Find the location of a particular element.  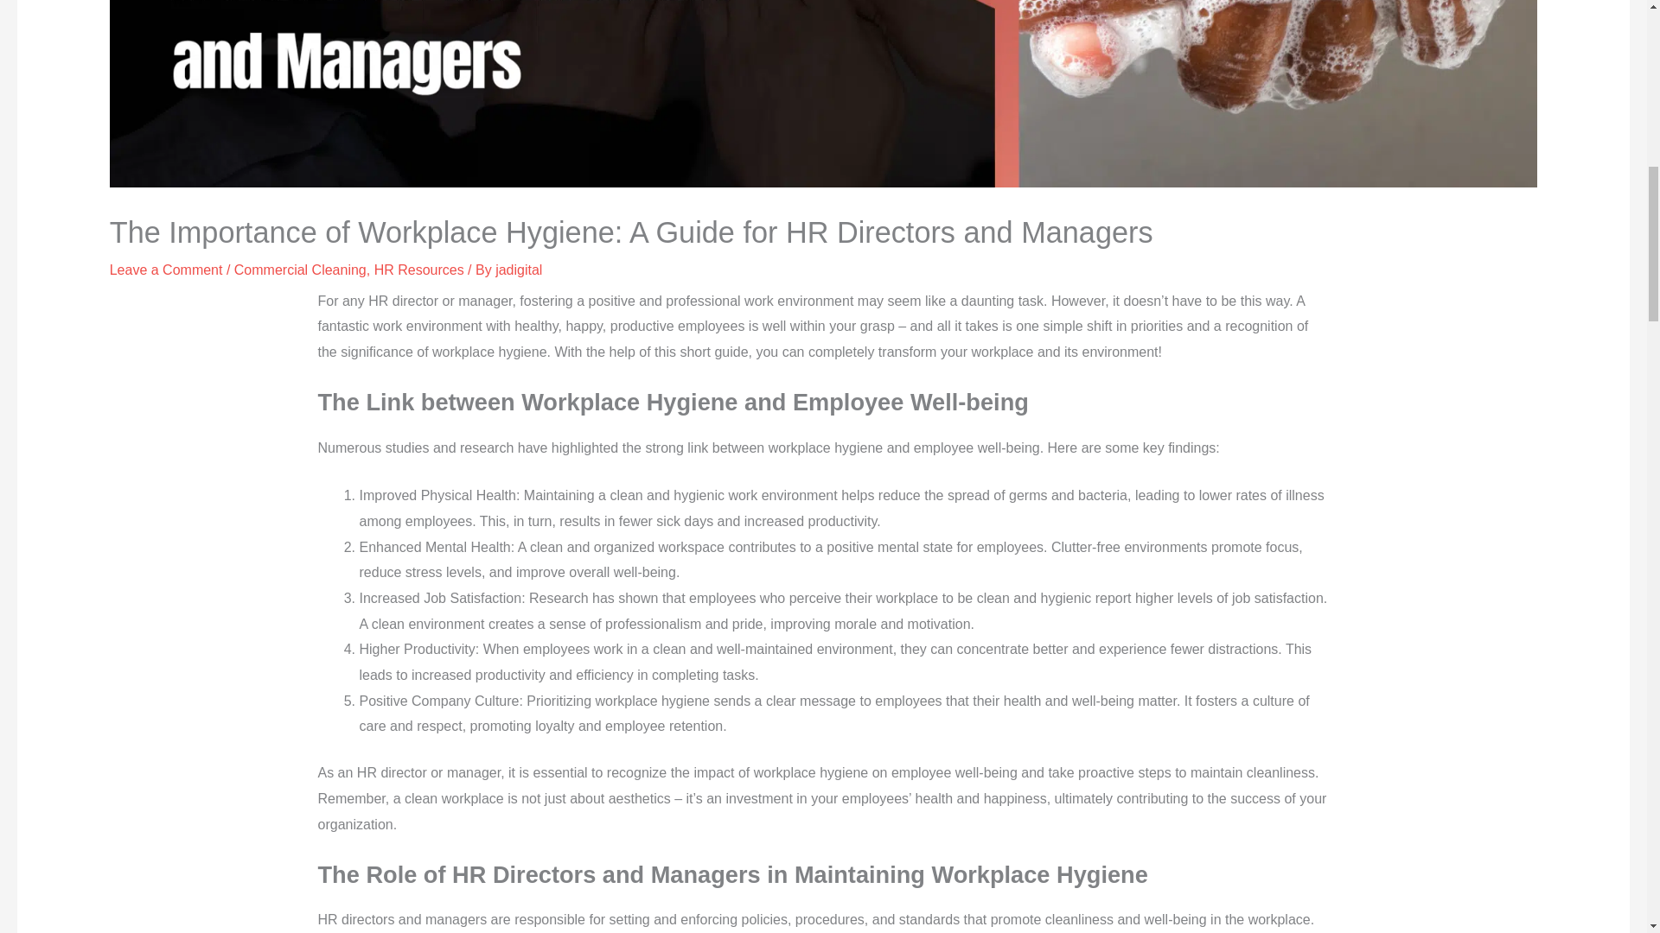

HR Resources is located at coordinates (419, 270).